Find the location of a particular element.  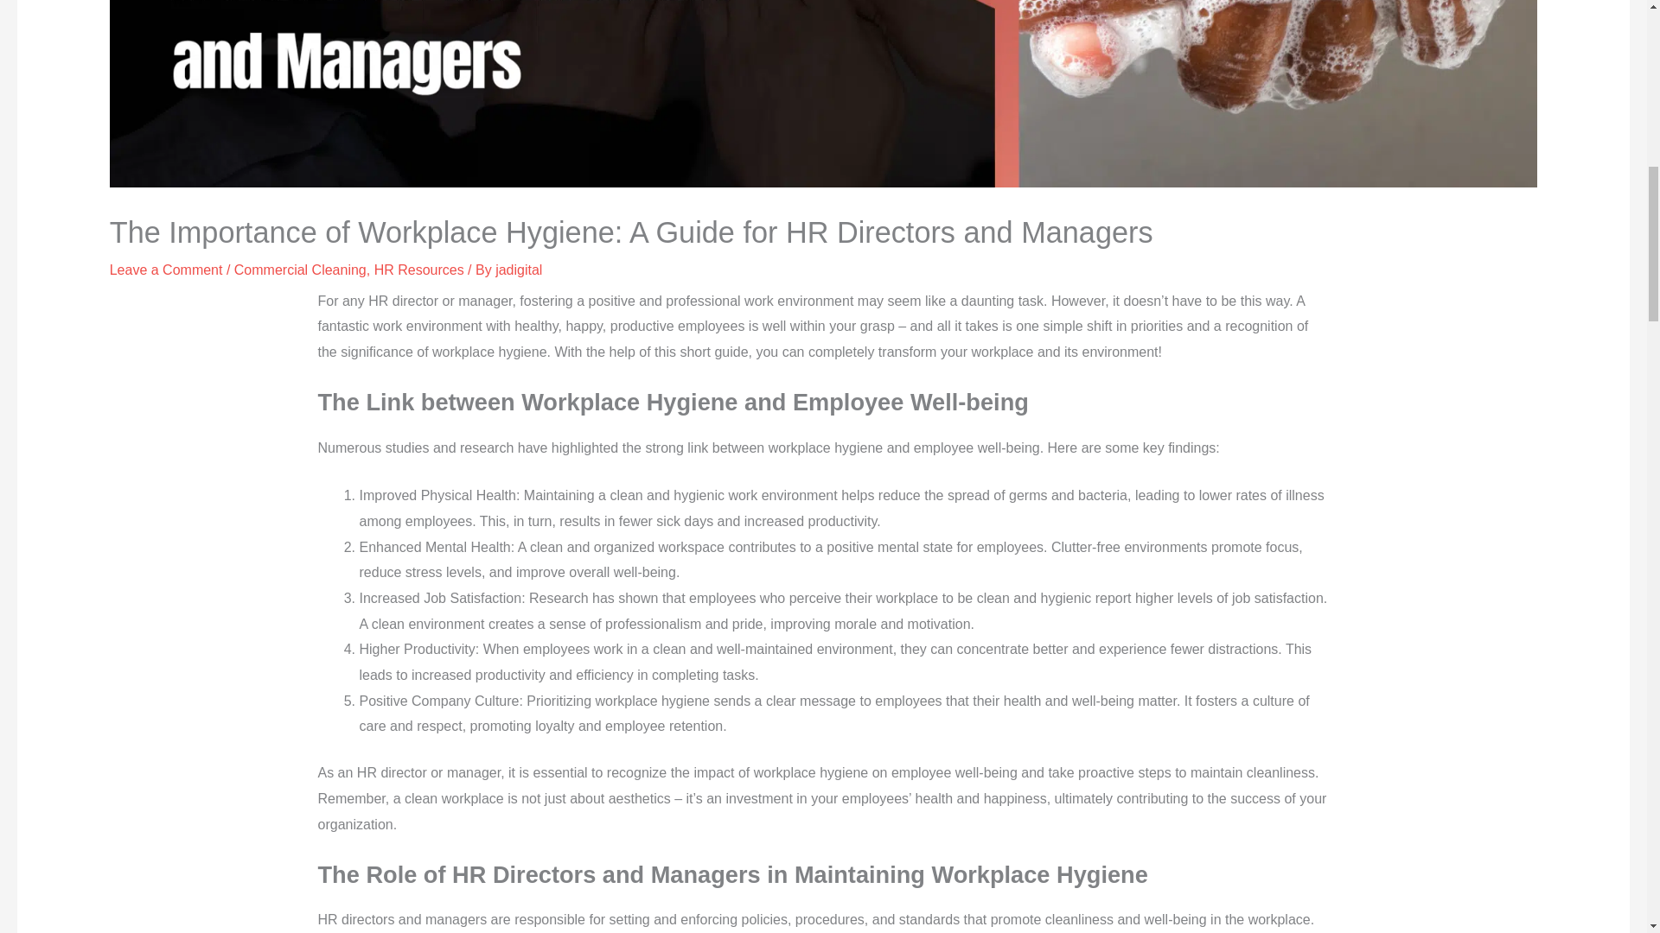

HR Resources is located at coordinates (419, 270).